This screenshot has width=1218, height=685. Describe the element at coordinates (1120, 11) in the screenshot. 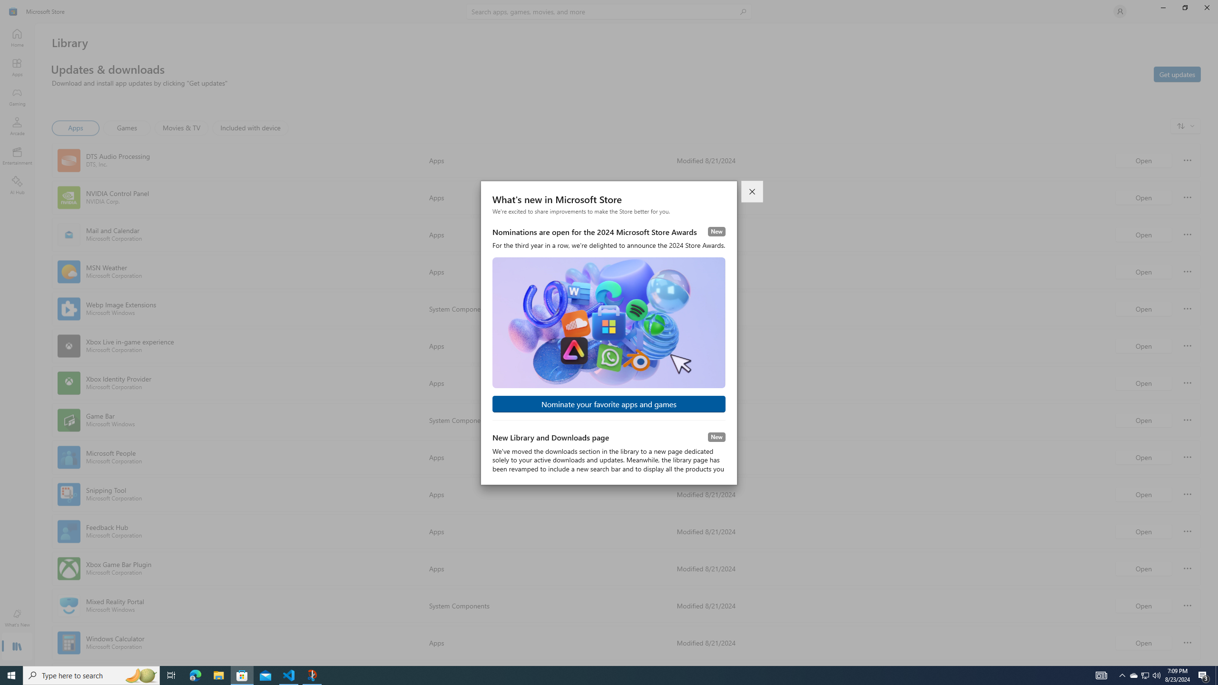

I see `User profile` at that location.